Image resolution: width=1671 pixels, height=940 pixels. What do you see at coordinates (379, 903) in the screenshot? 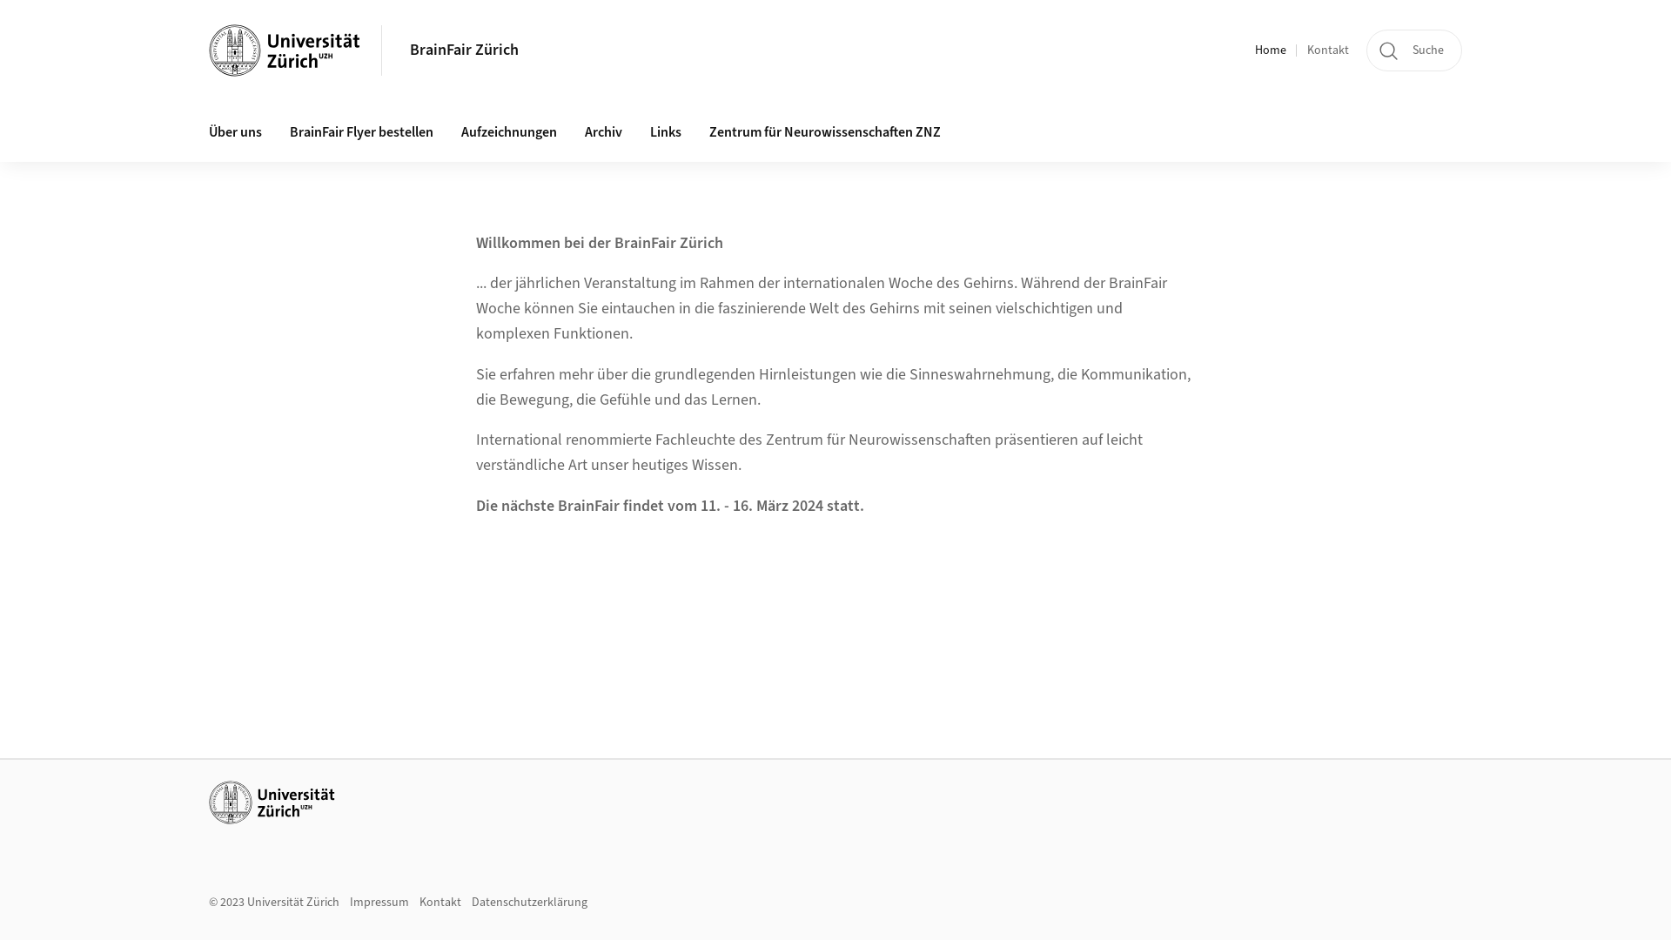
I see `Impressum` at bounding box center [379, 903].